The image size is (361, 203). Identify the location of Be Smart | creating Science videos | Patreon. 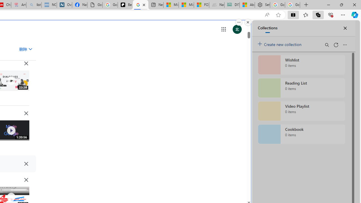
(125, 5).